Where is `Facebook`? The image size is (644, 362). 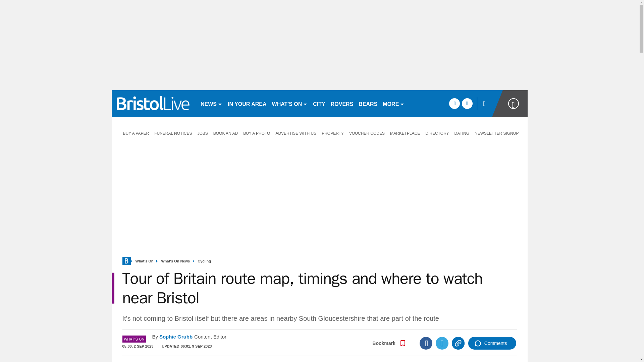
Facebook is located at coordinates (426, 343).